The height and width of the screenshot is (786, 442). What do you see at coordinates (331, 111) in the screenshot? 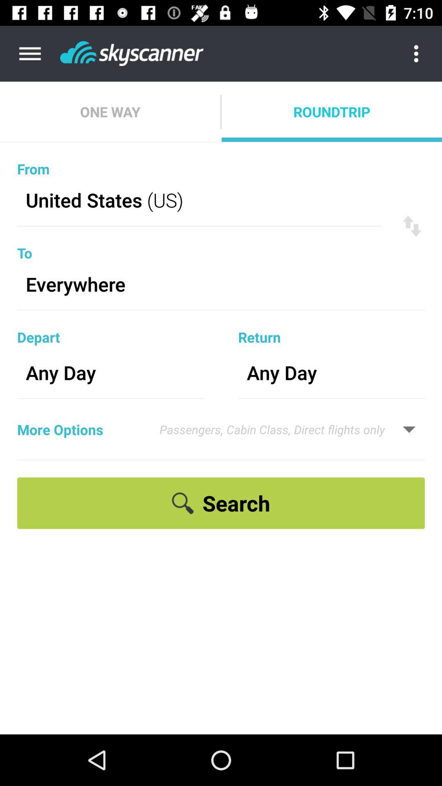
I see `jump until the roundtrip item` at bounding box center [331, 111].